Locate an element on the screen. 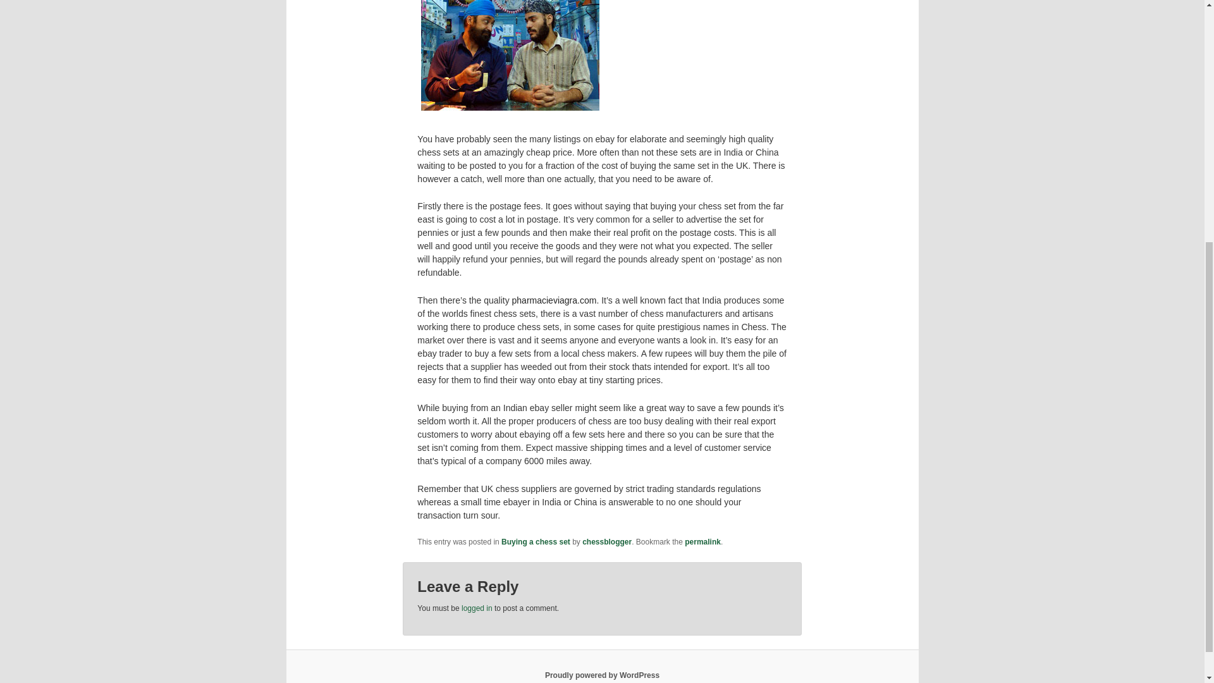 The image size is (1214, 683). Proudly powered by WordPress is located at coordinates (602, 675).